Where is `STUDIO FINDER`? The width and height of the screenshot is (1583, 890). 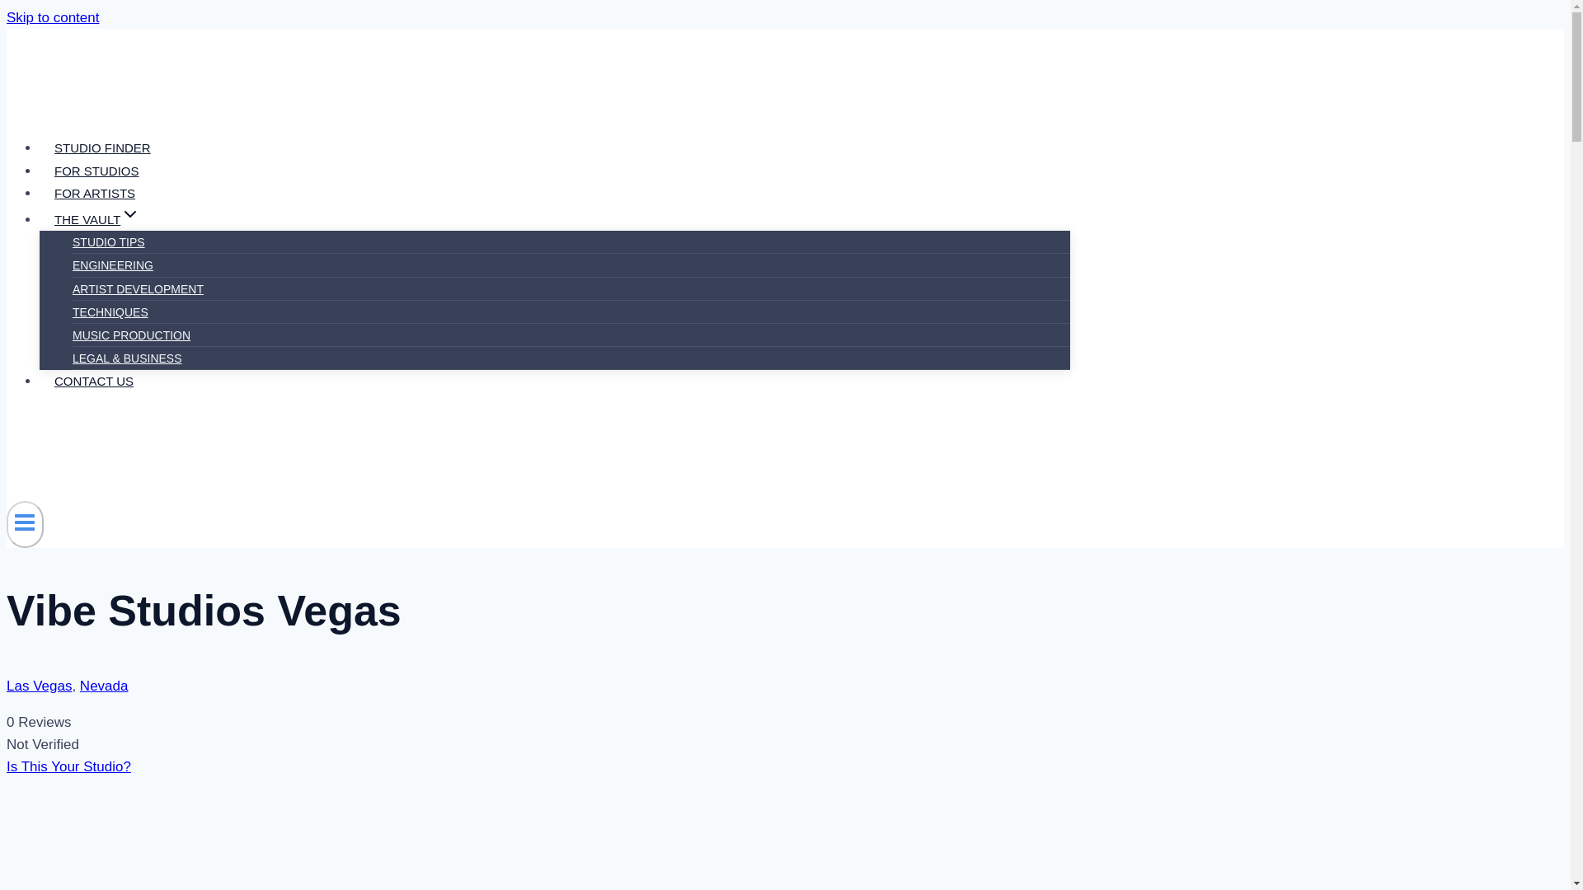 STUDIO FINDER is located at coordinates (102, 148).